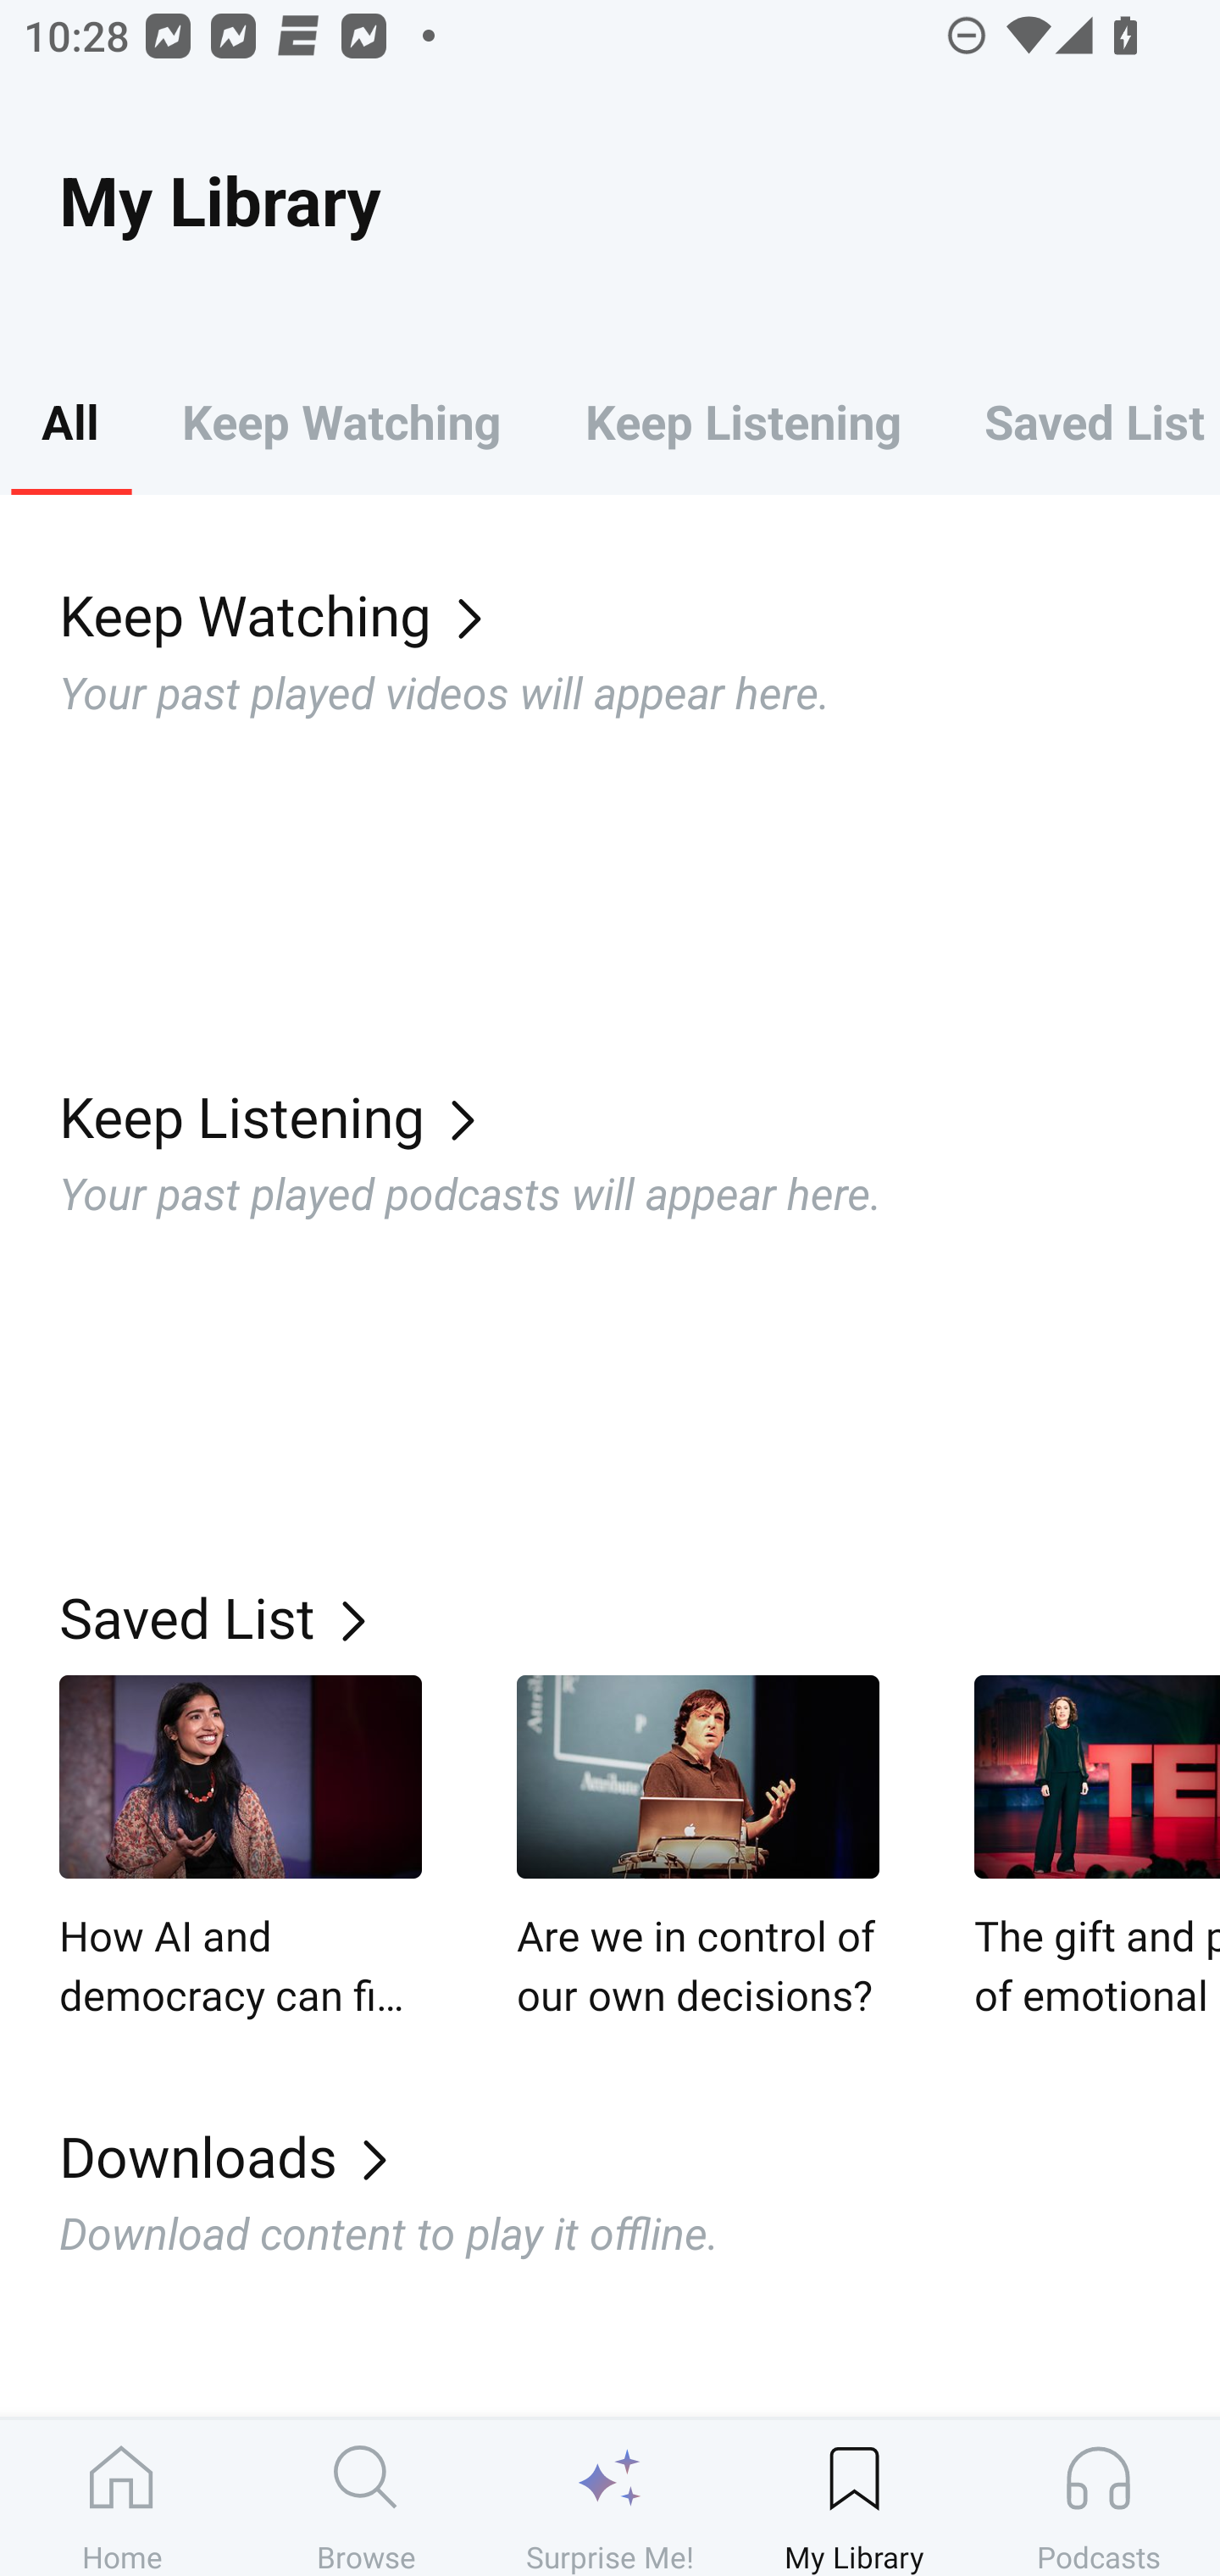  Describe the element at coordinates (1098, 2497) in the screenshot. I see `Podcasts` at that location.